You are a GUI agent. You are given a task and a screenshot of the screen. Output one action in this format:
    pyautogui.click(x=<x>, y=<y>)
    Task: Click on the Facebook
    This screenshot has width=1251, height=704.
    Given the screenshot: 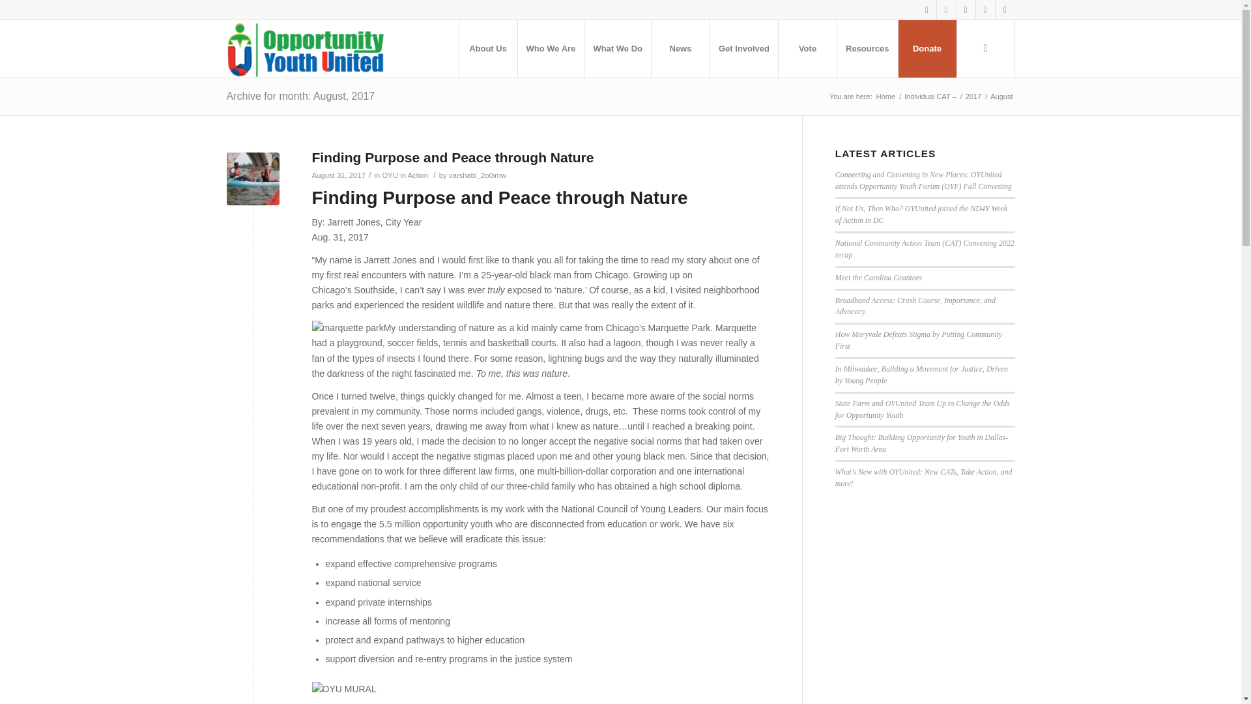 What is the action you would take?
    pyautogui.click(x=927, y=10)
    